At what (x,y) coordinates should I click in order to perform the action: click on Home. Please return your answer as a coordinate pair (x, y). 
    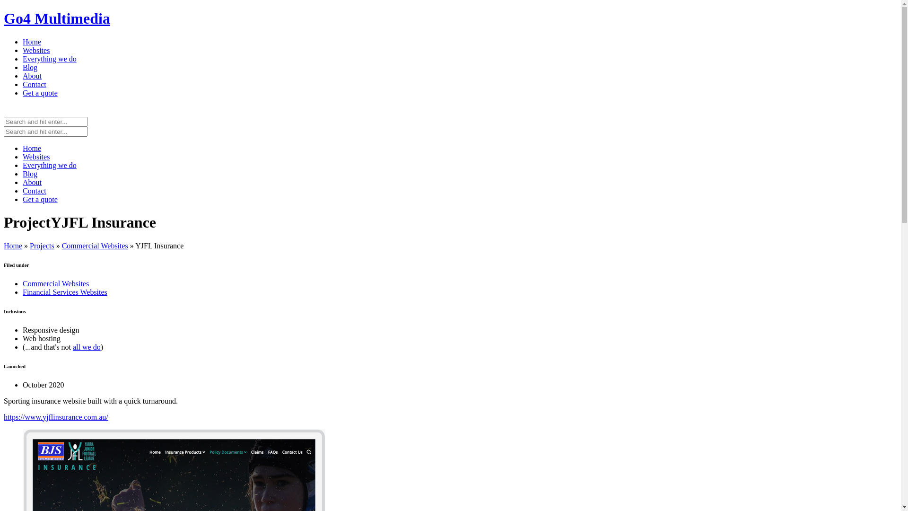
    Looking at the image, I should click on (32, 42).